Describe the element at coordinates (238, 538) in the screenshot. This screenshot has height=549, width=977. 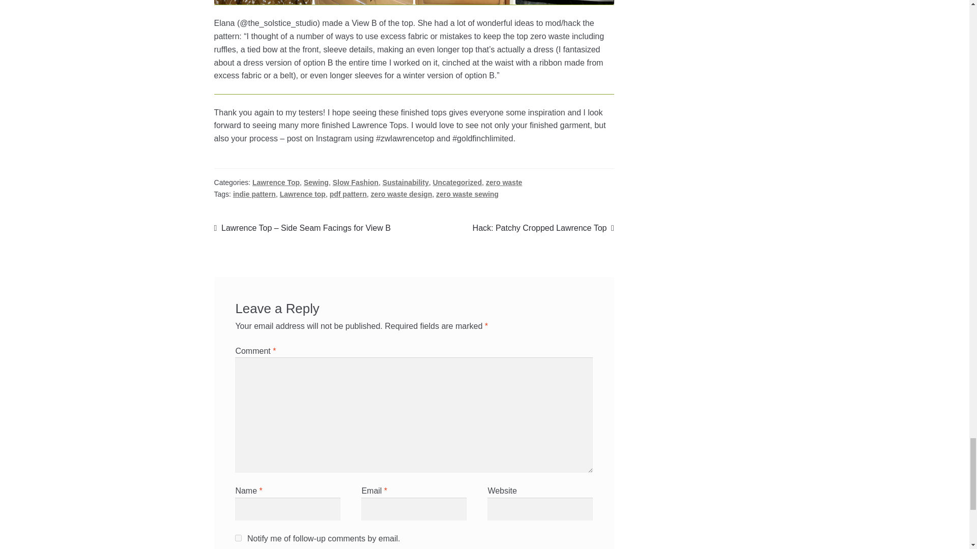
I see `subscribe` at that location.